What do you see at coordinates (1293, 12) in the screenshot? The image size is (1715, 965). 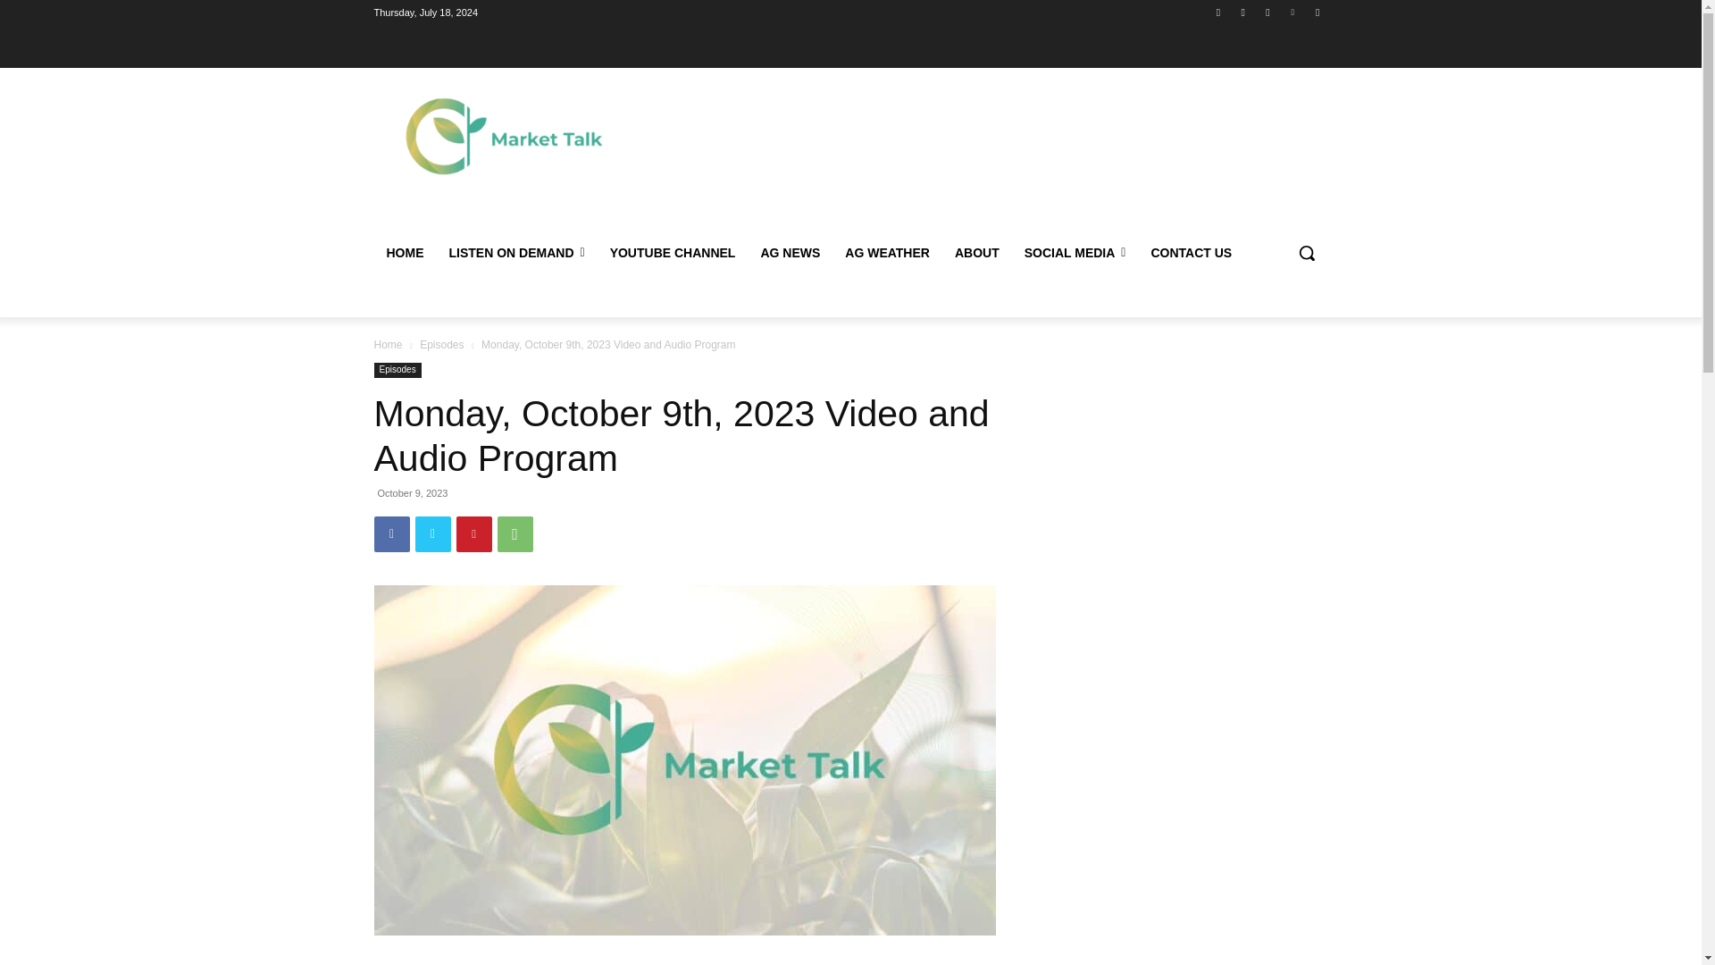 I see `Vimeo` at bounding box center [1293, 12].